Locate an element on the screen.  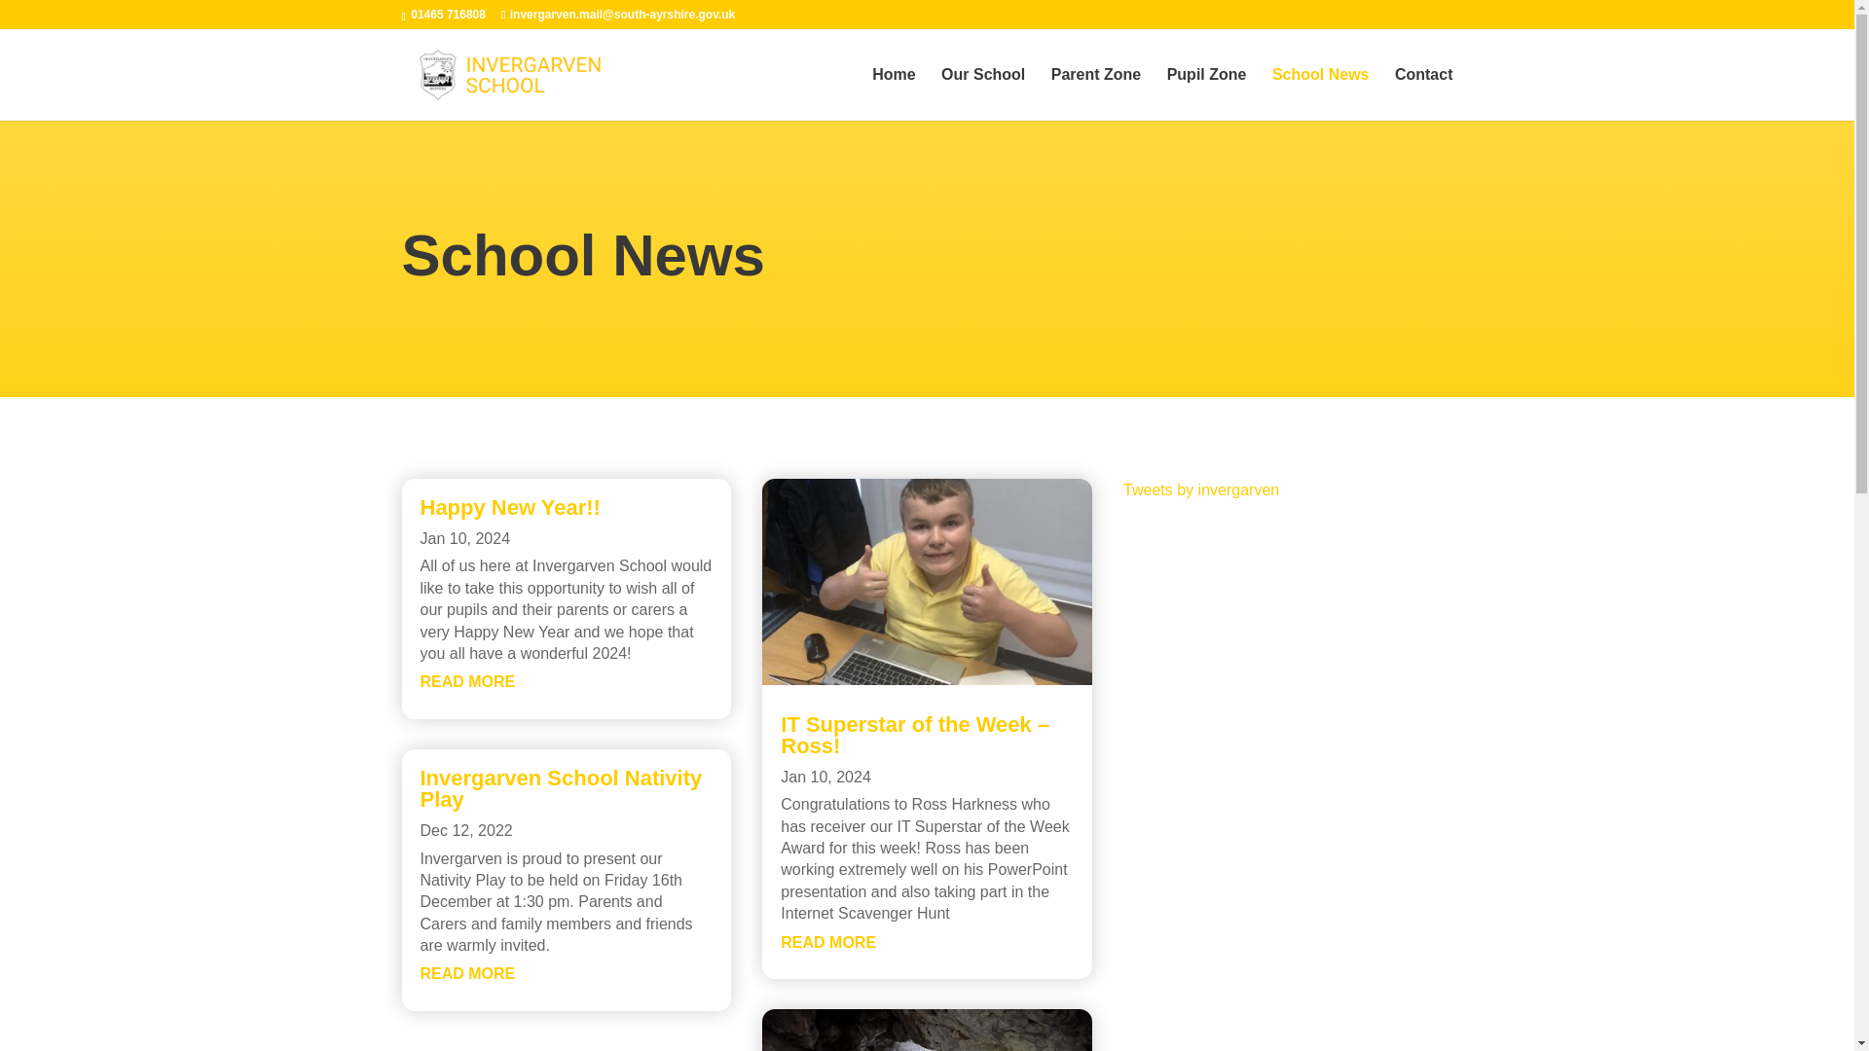
Our School is located at coordinates (983, 94).